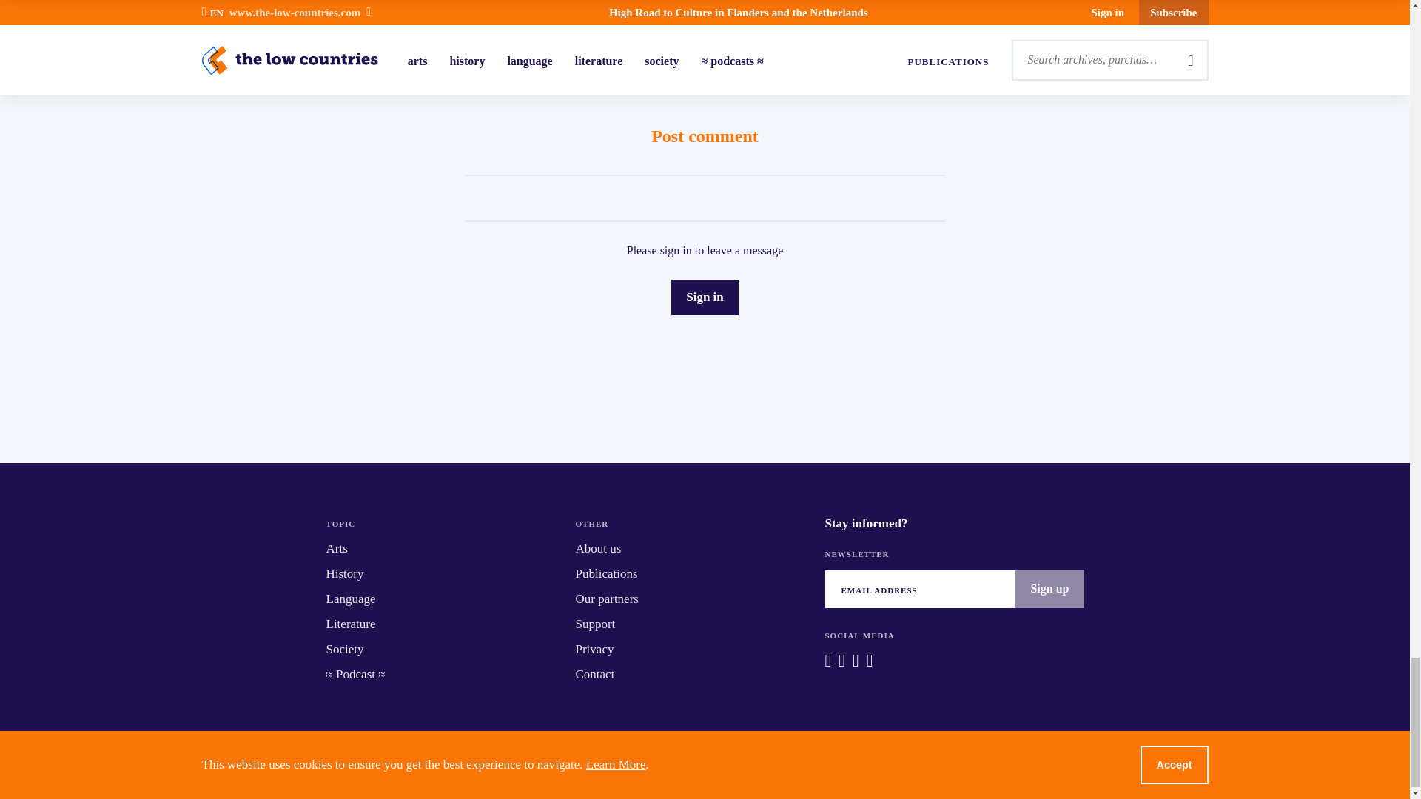  Describe the element at coordinates (1049, 589) in the screenshot. I see `Sign up` at that location.